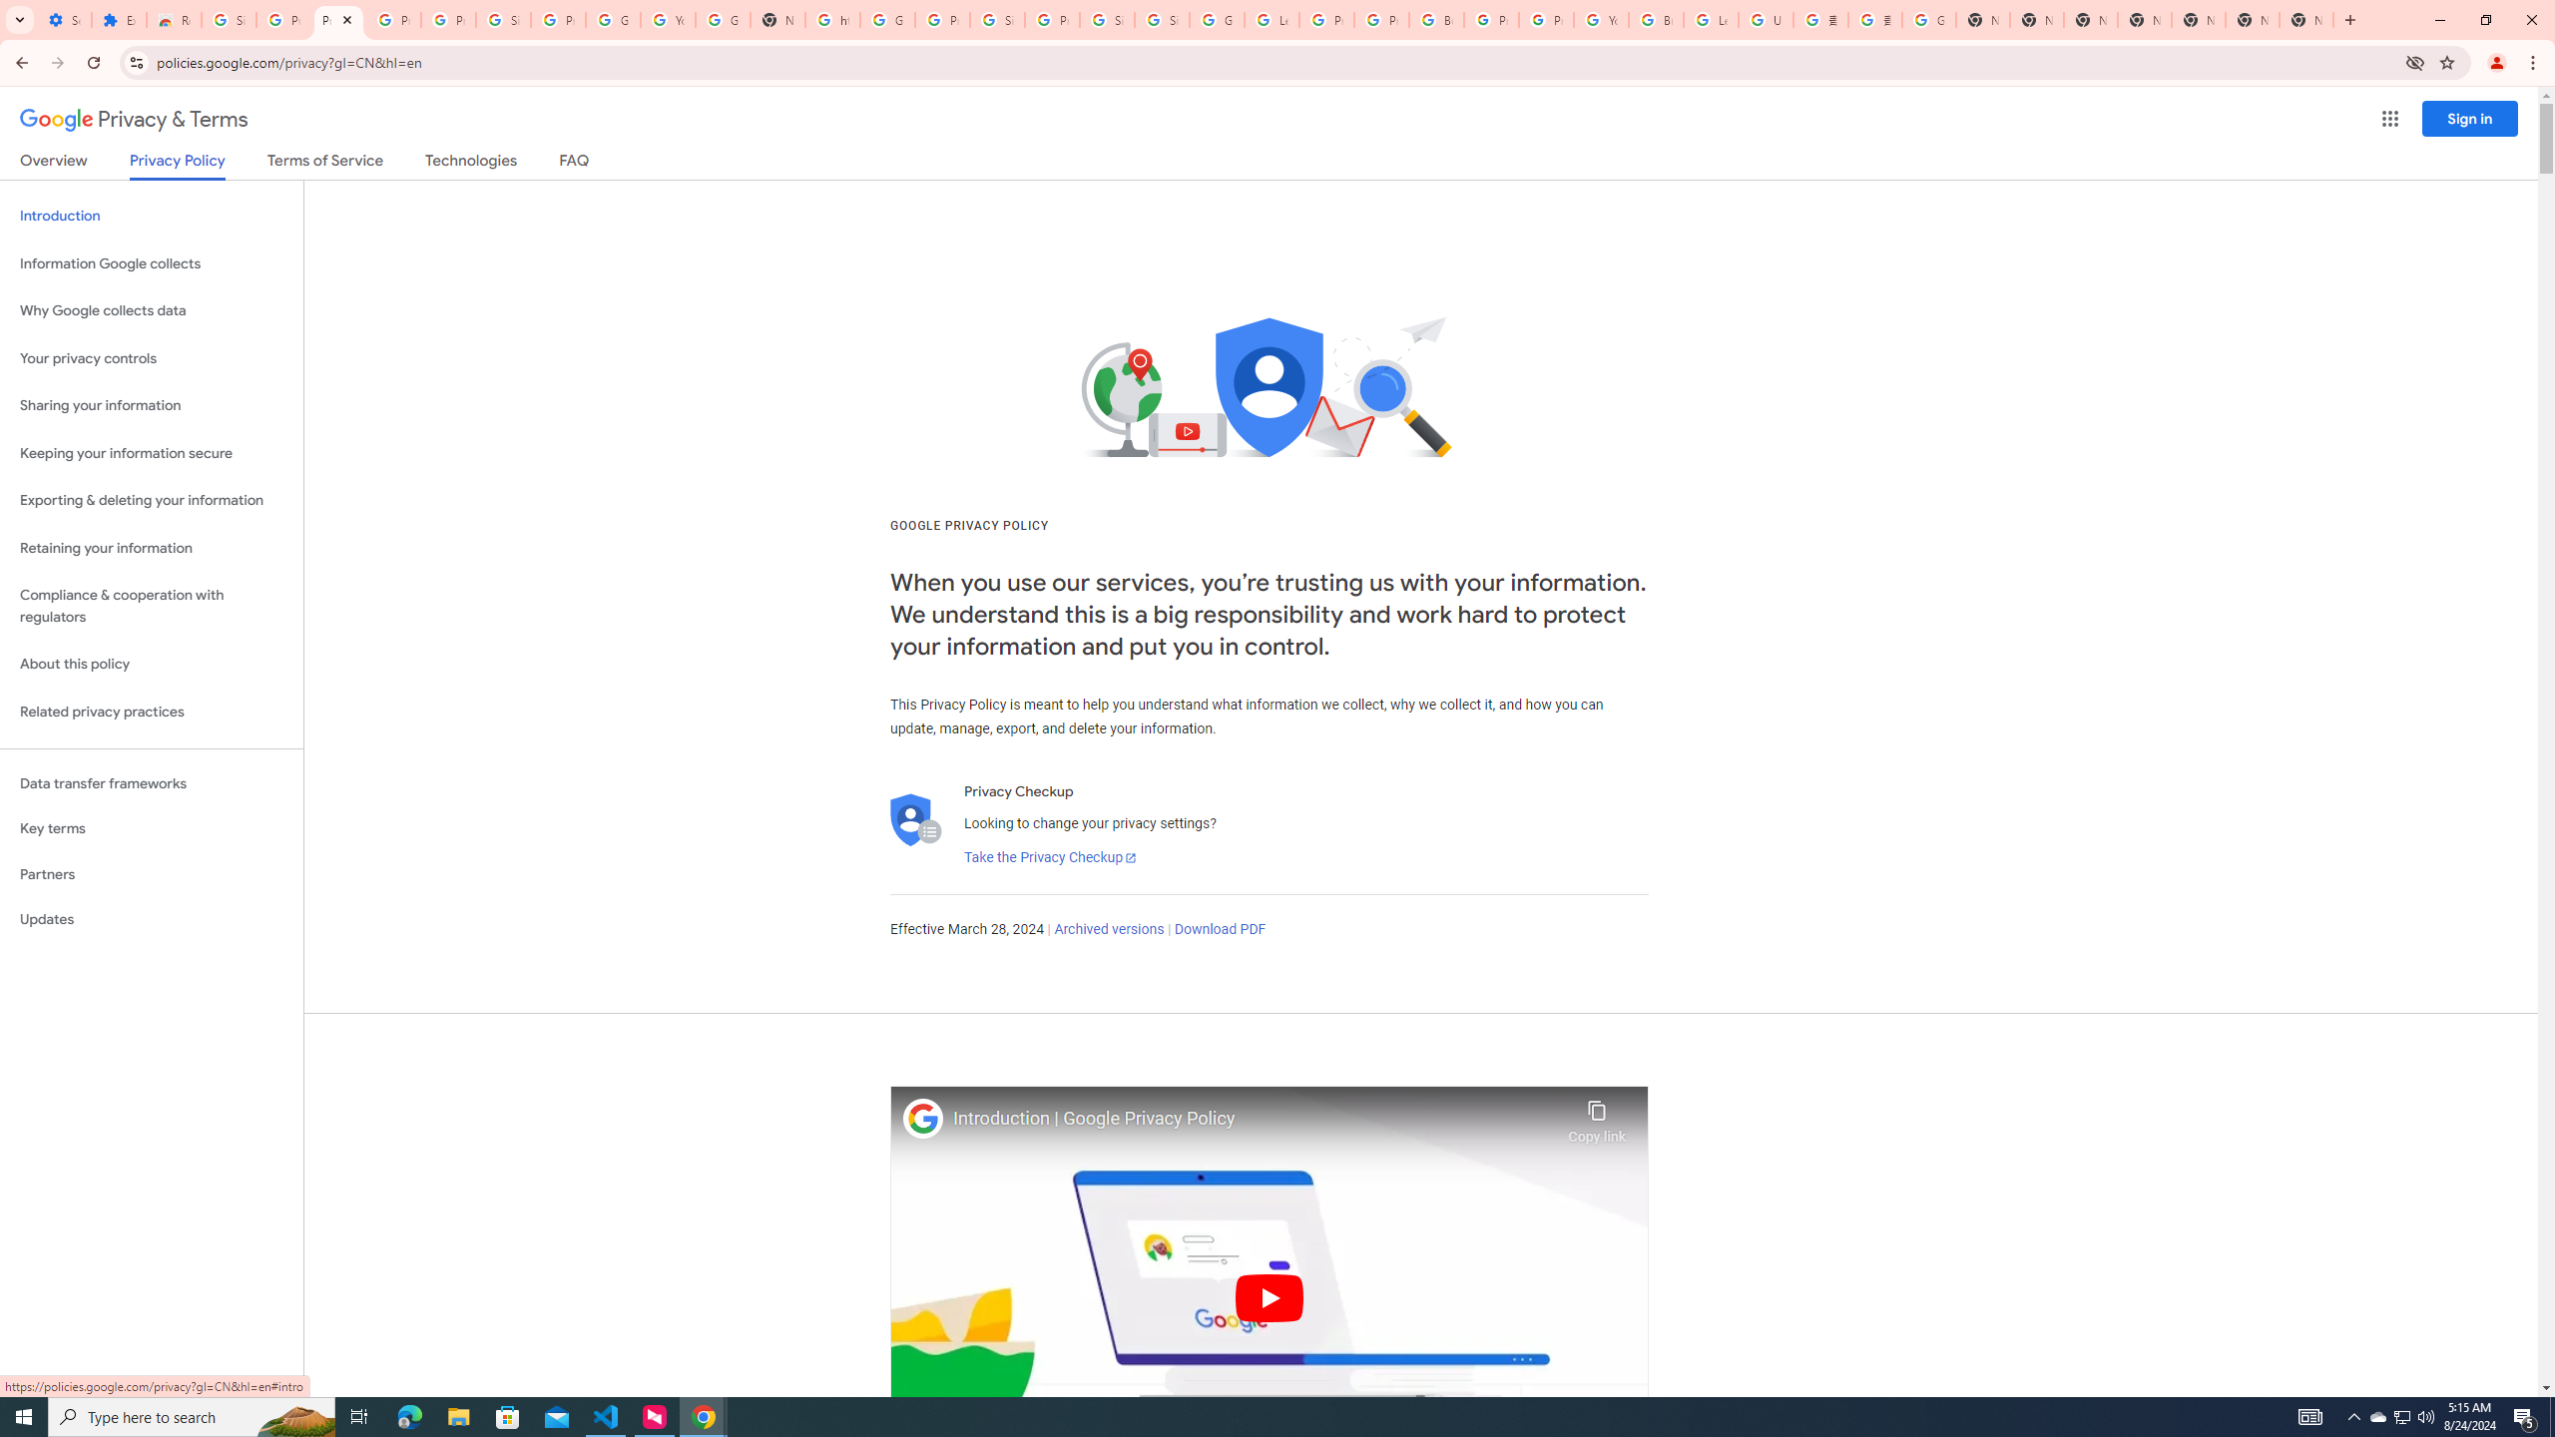 This screenshot has width=2555, height=1437. I want to click on Photo image of Google, so click(923, 1118).